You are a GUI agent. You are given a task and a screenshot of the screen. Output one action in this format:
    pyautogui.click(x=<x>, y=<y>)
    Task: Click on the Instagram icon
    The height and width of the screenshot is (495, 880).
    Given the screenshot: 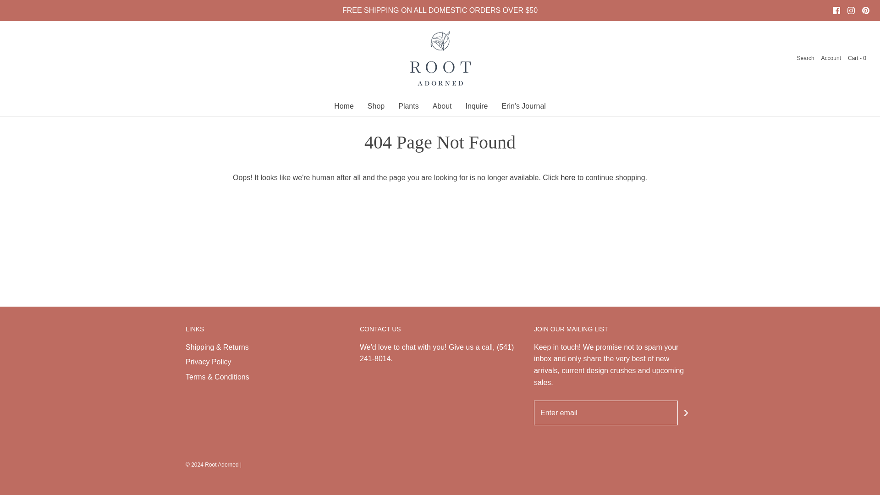 What is the action you would take?
    pyautogui.click(x=851, y=11)
    